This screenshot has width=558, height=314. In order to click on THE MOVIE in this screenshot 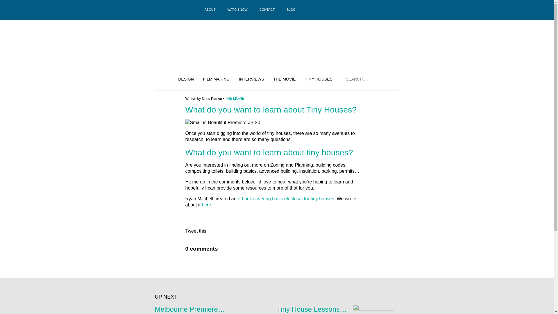, I will do `click(235, 98)`.